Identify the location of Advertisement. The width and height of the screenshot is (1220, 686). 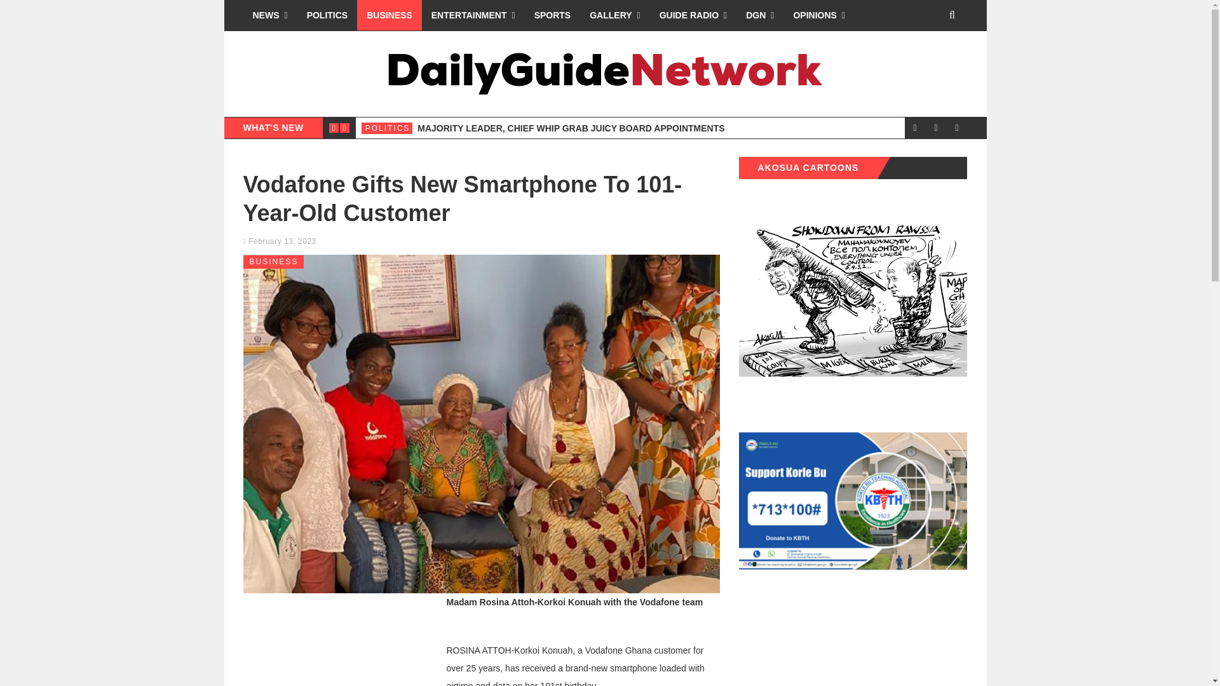
(338, 643).